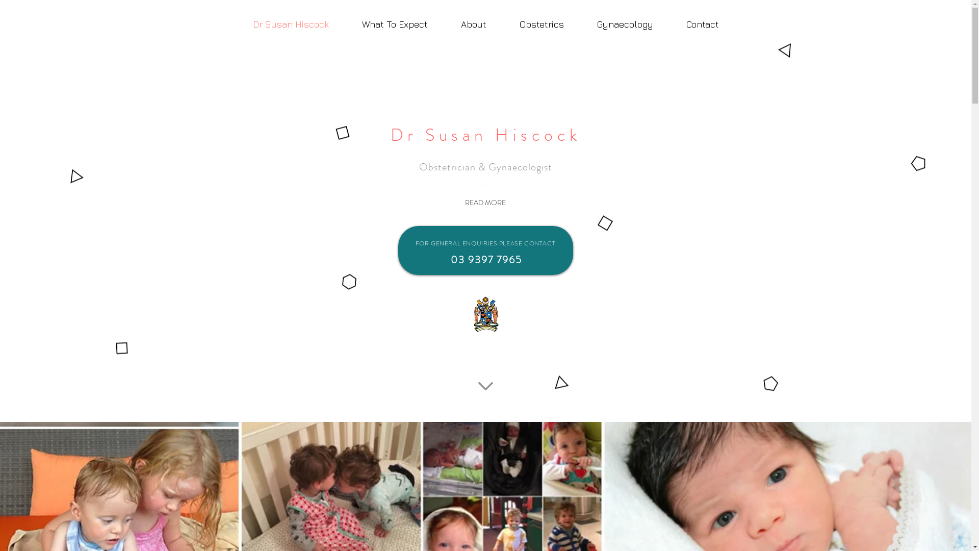  I want to click on About, so click(474, 24).